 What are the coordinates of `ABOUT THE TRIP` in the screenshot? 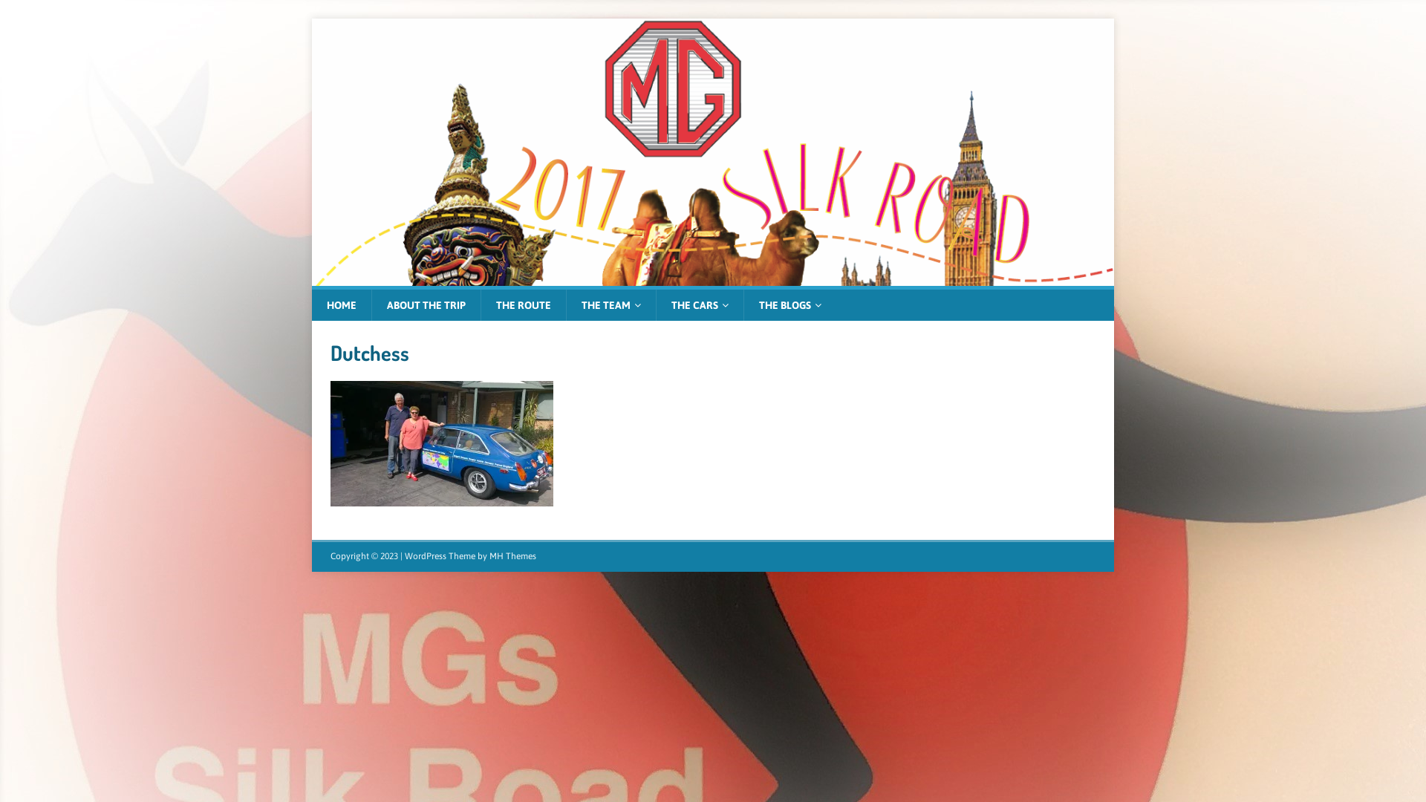 It's located at (426, 305).